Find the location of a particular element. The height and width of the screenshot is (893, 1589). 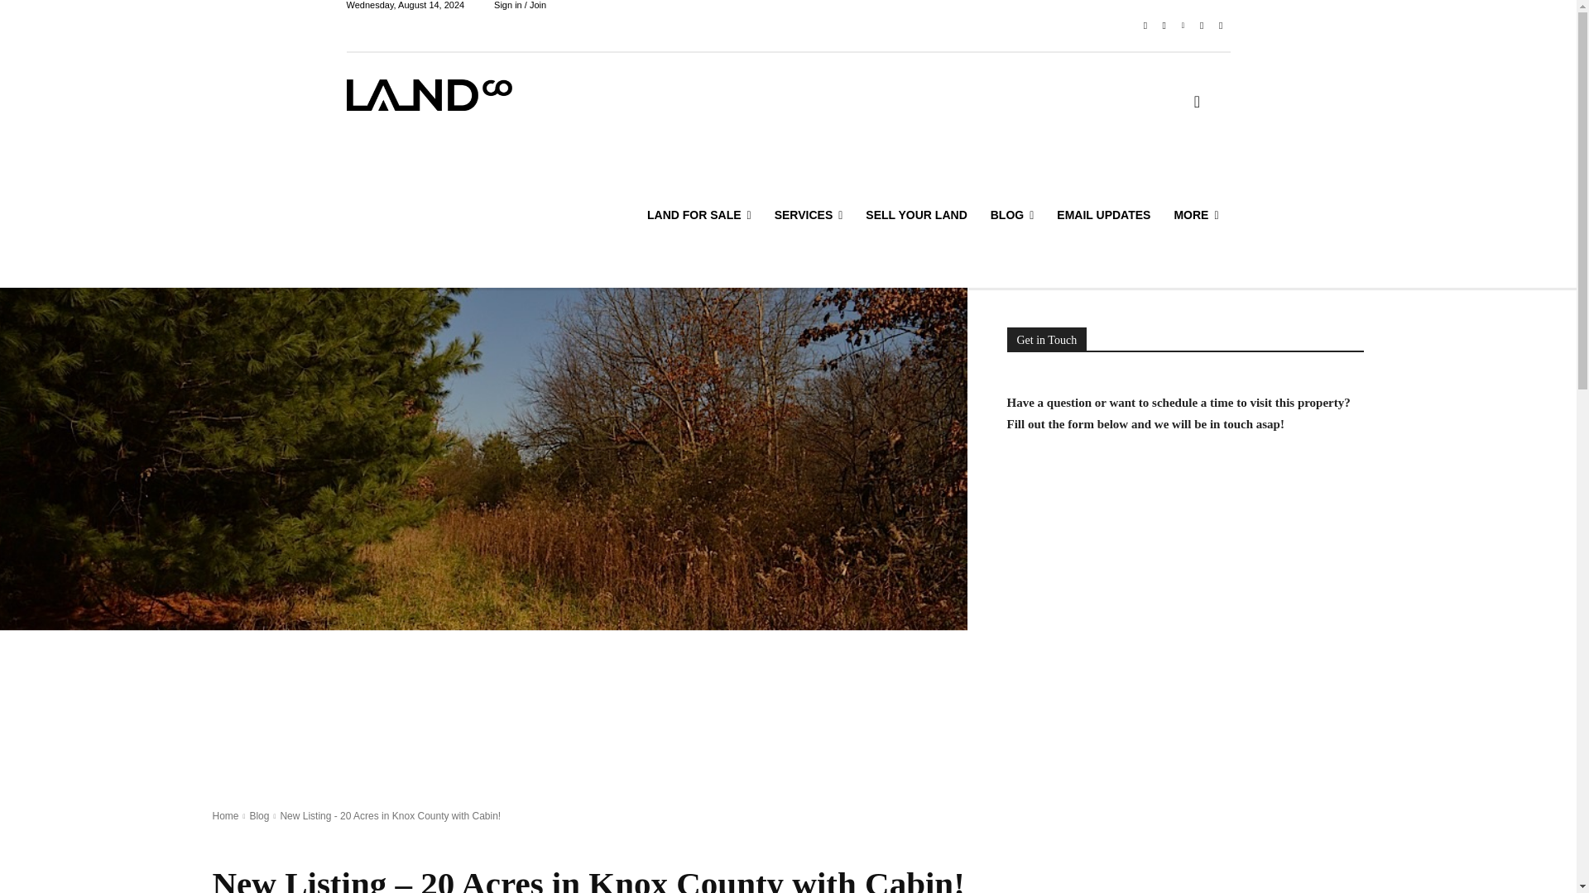

View all posts in Blog is located at coordinates (258, 815).